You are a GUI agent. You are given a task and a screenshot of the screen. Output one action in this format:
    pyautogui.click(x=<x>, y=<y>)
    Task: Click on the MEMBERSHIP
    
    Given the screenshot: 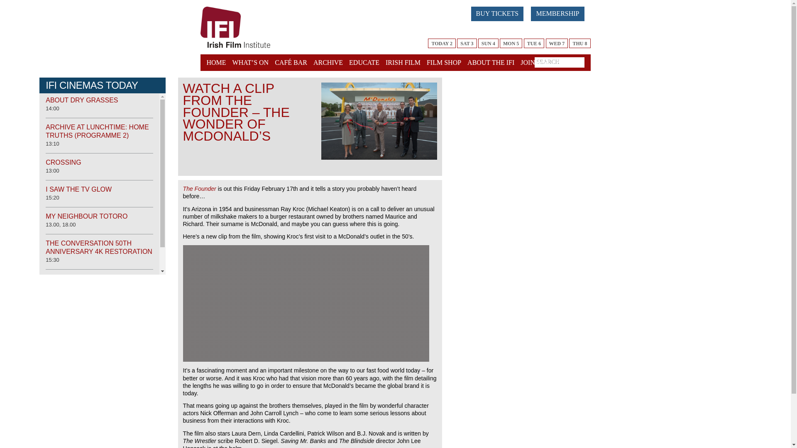 What is the action you would take?
    pyautogui.click(x=557, y=14)
    